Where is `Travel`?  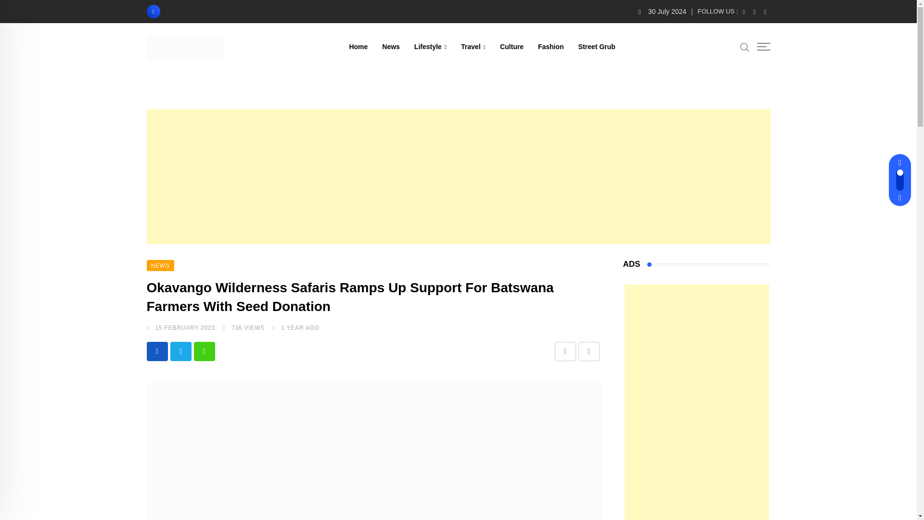
Travel is located at coordinates (473, 46).